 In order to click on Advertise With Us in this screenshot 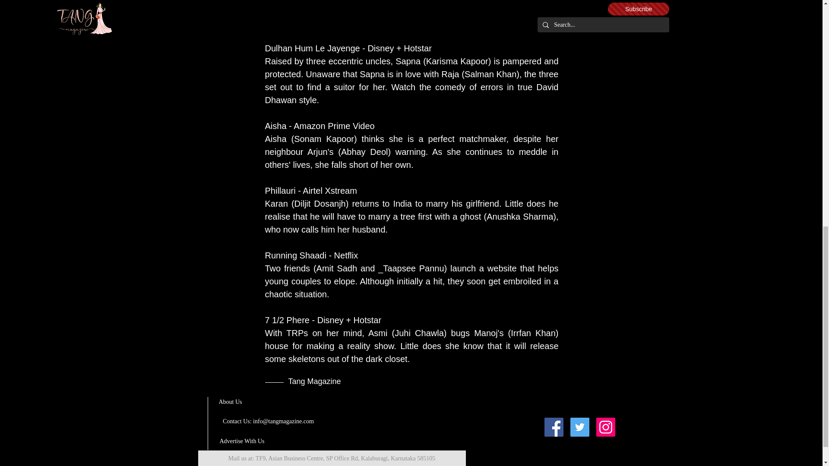, I will do `click(242, 441)`.